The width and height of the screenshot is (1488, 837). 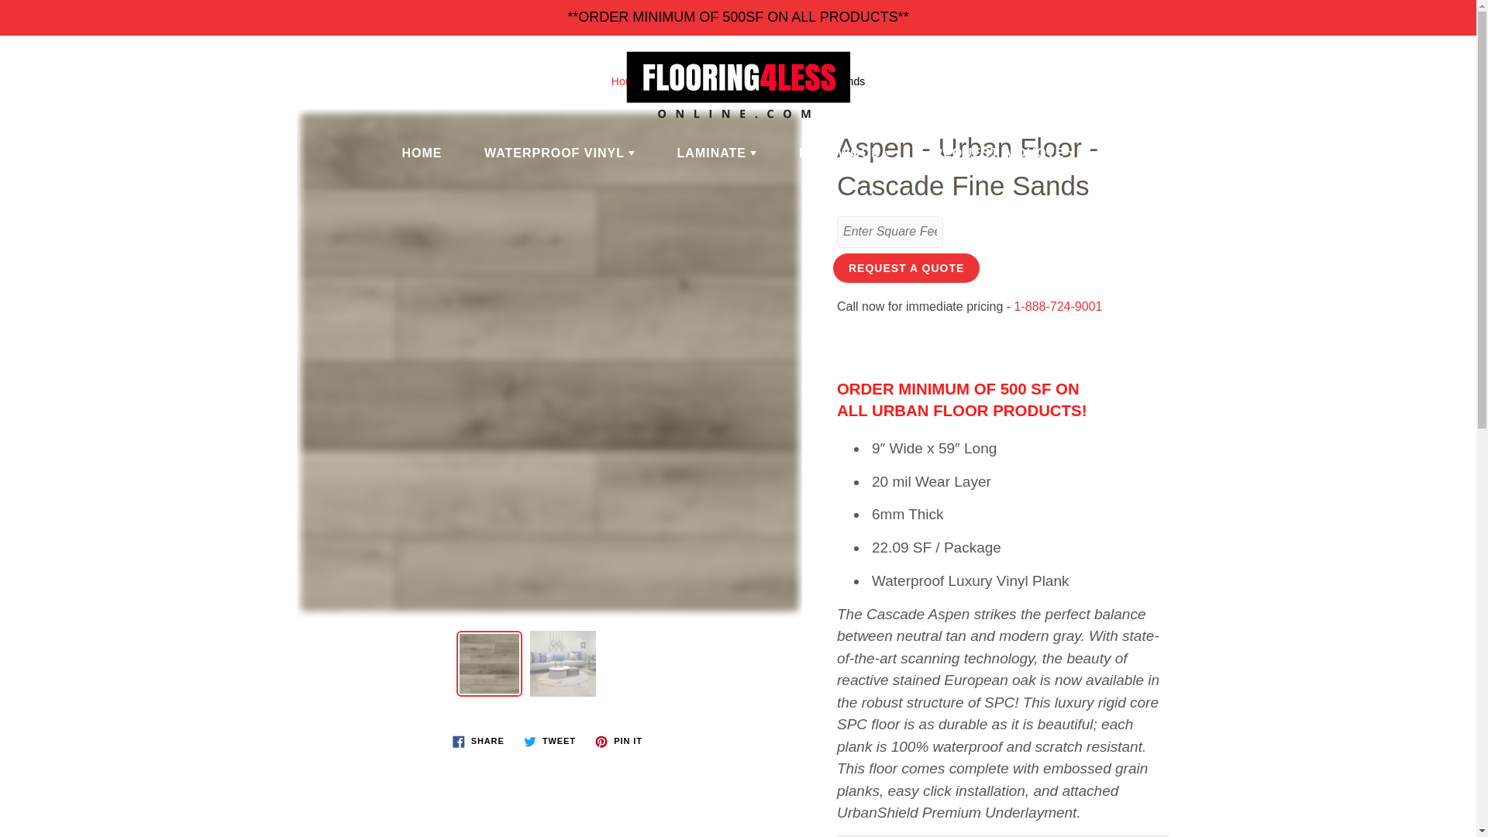 What do you see at coordinates (490, 663) in the screenshot?
I see `Aspen - Urban Floor - Cascade Fine Sands` at bounding box center [490, 663].